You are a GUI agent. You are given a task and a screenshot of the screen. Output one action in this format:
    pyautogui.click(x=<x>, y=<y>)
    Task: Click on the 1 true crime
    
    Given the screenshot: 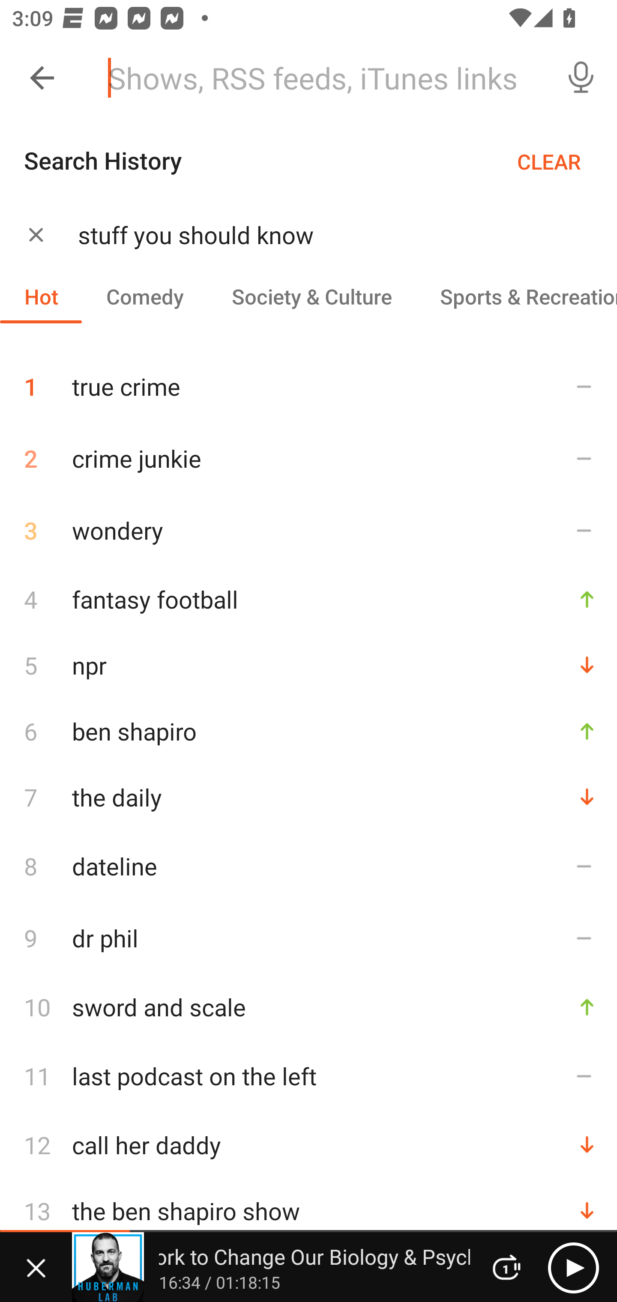 What is the action you would take?
    pyautogui.click(x=308, y=380)
    